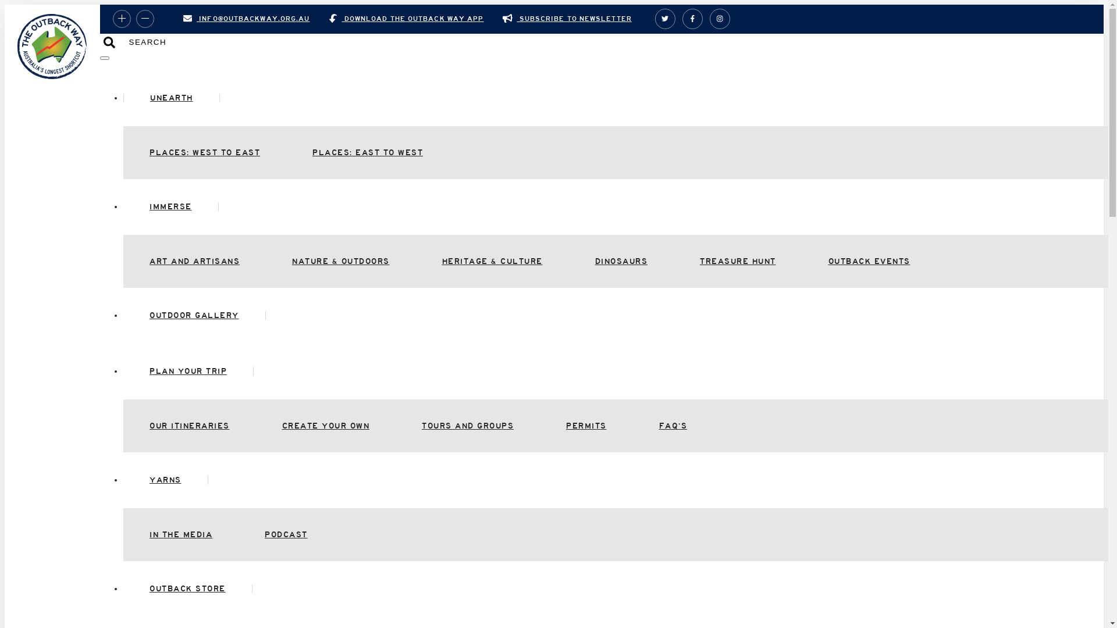  I want to click on CREATE YOUR OWN, so click(326, 426).